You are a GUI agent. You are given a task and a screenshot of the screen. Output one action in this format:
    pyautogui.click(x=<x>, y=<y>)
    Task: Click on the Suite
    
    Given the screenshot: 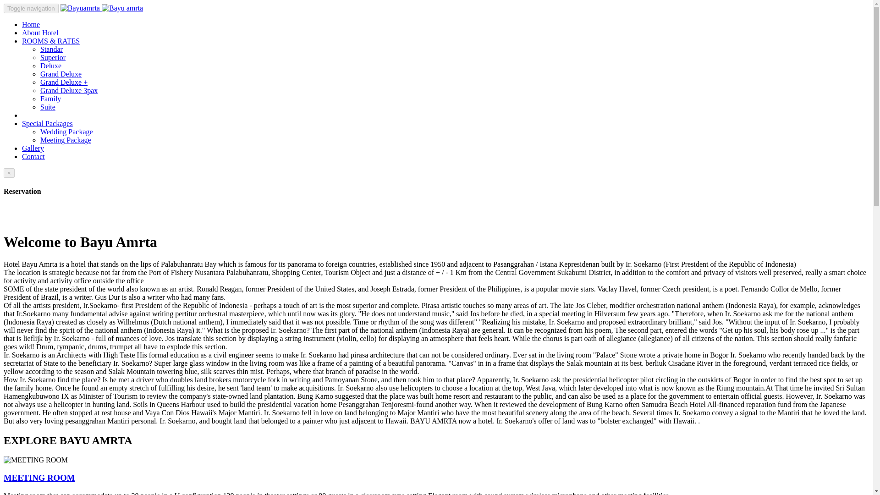 What is the action you would take?
    pyautogui.click(x=48, y=106)
    